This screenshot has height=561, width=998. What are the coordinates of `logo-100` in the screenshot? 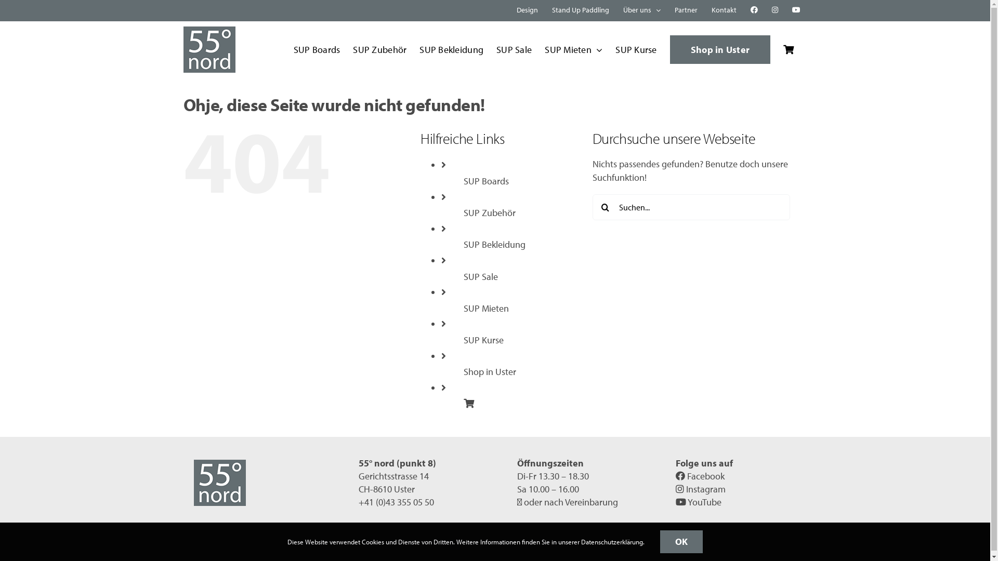 It's located at (219, 483).